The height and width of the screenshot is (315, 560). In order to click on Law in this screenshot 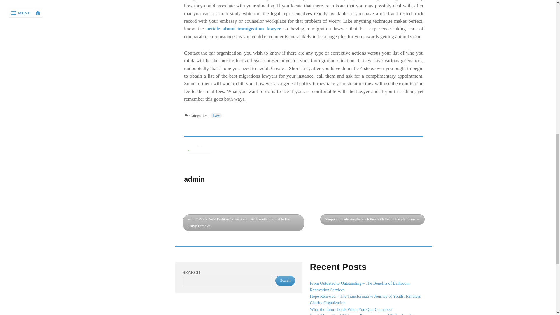, I will do `click(216, 115)`.